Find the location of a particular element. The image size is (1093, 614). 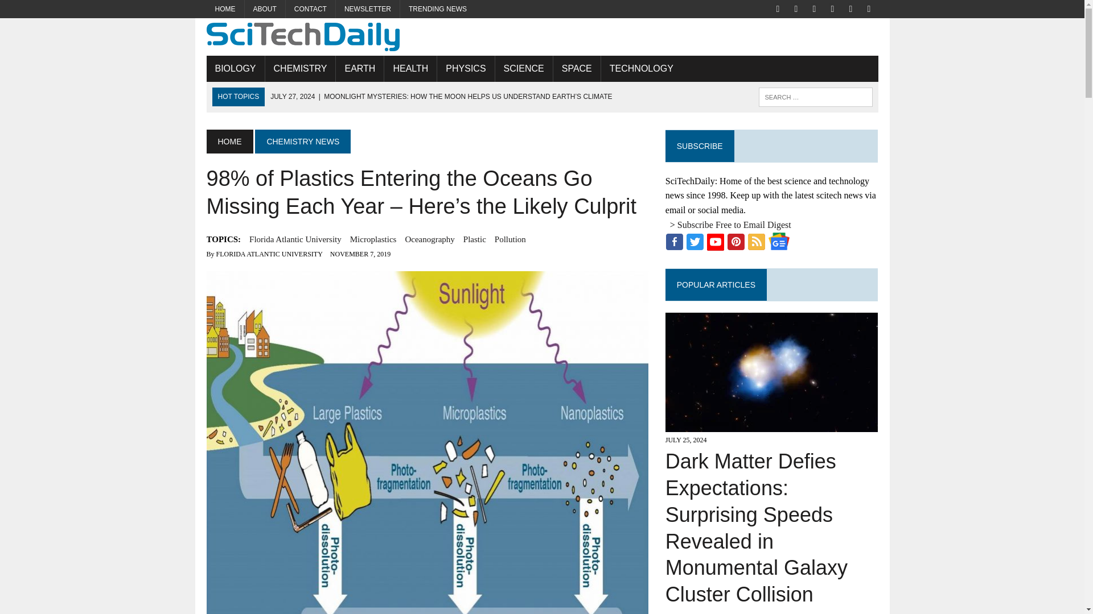

CHEMISTRY is located at coordinates (301, 68).